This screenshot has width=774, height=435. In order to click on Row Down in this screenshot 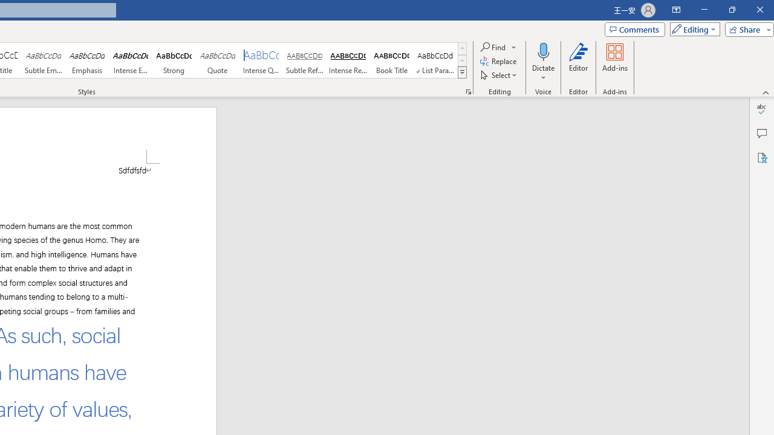, I will do `click(462, 60)`.